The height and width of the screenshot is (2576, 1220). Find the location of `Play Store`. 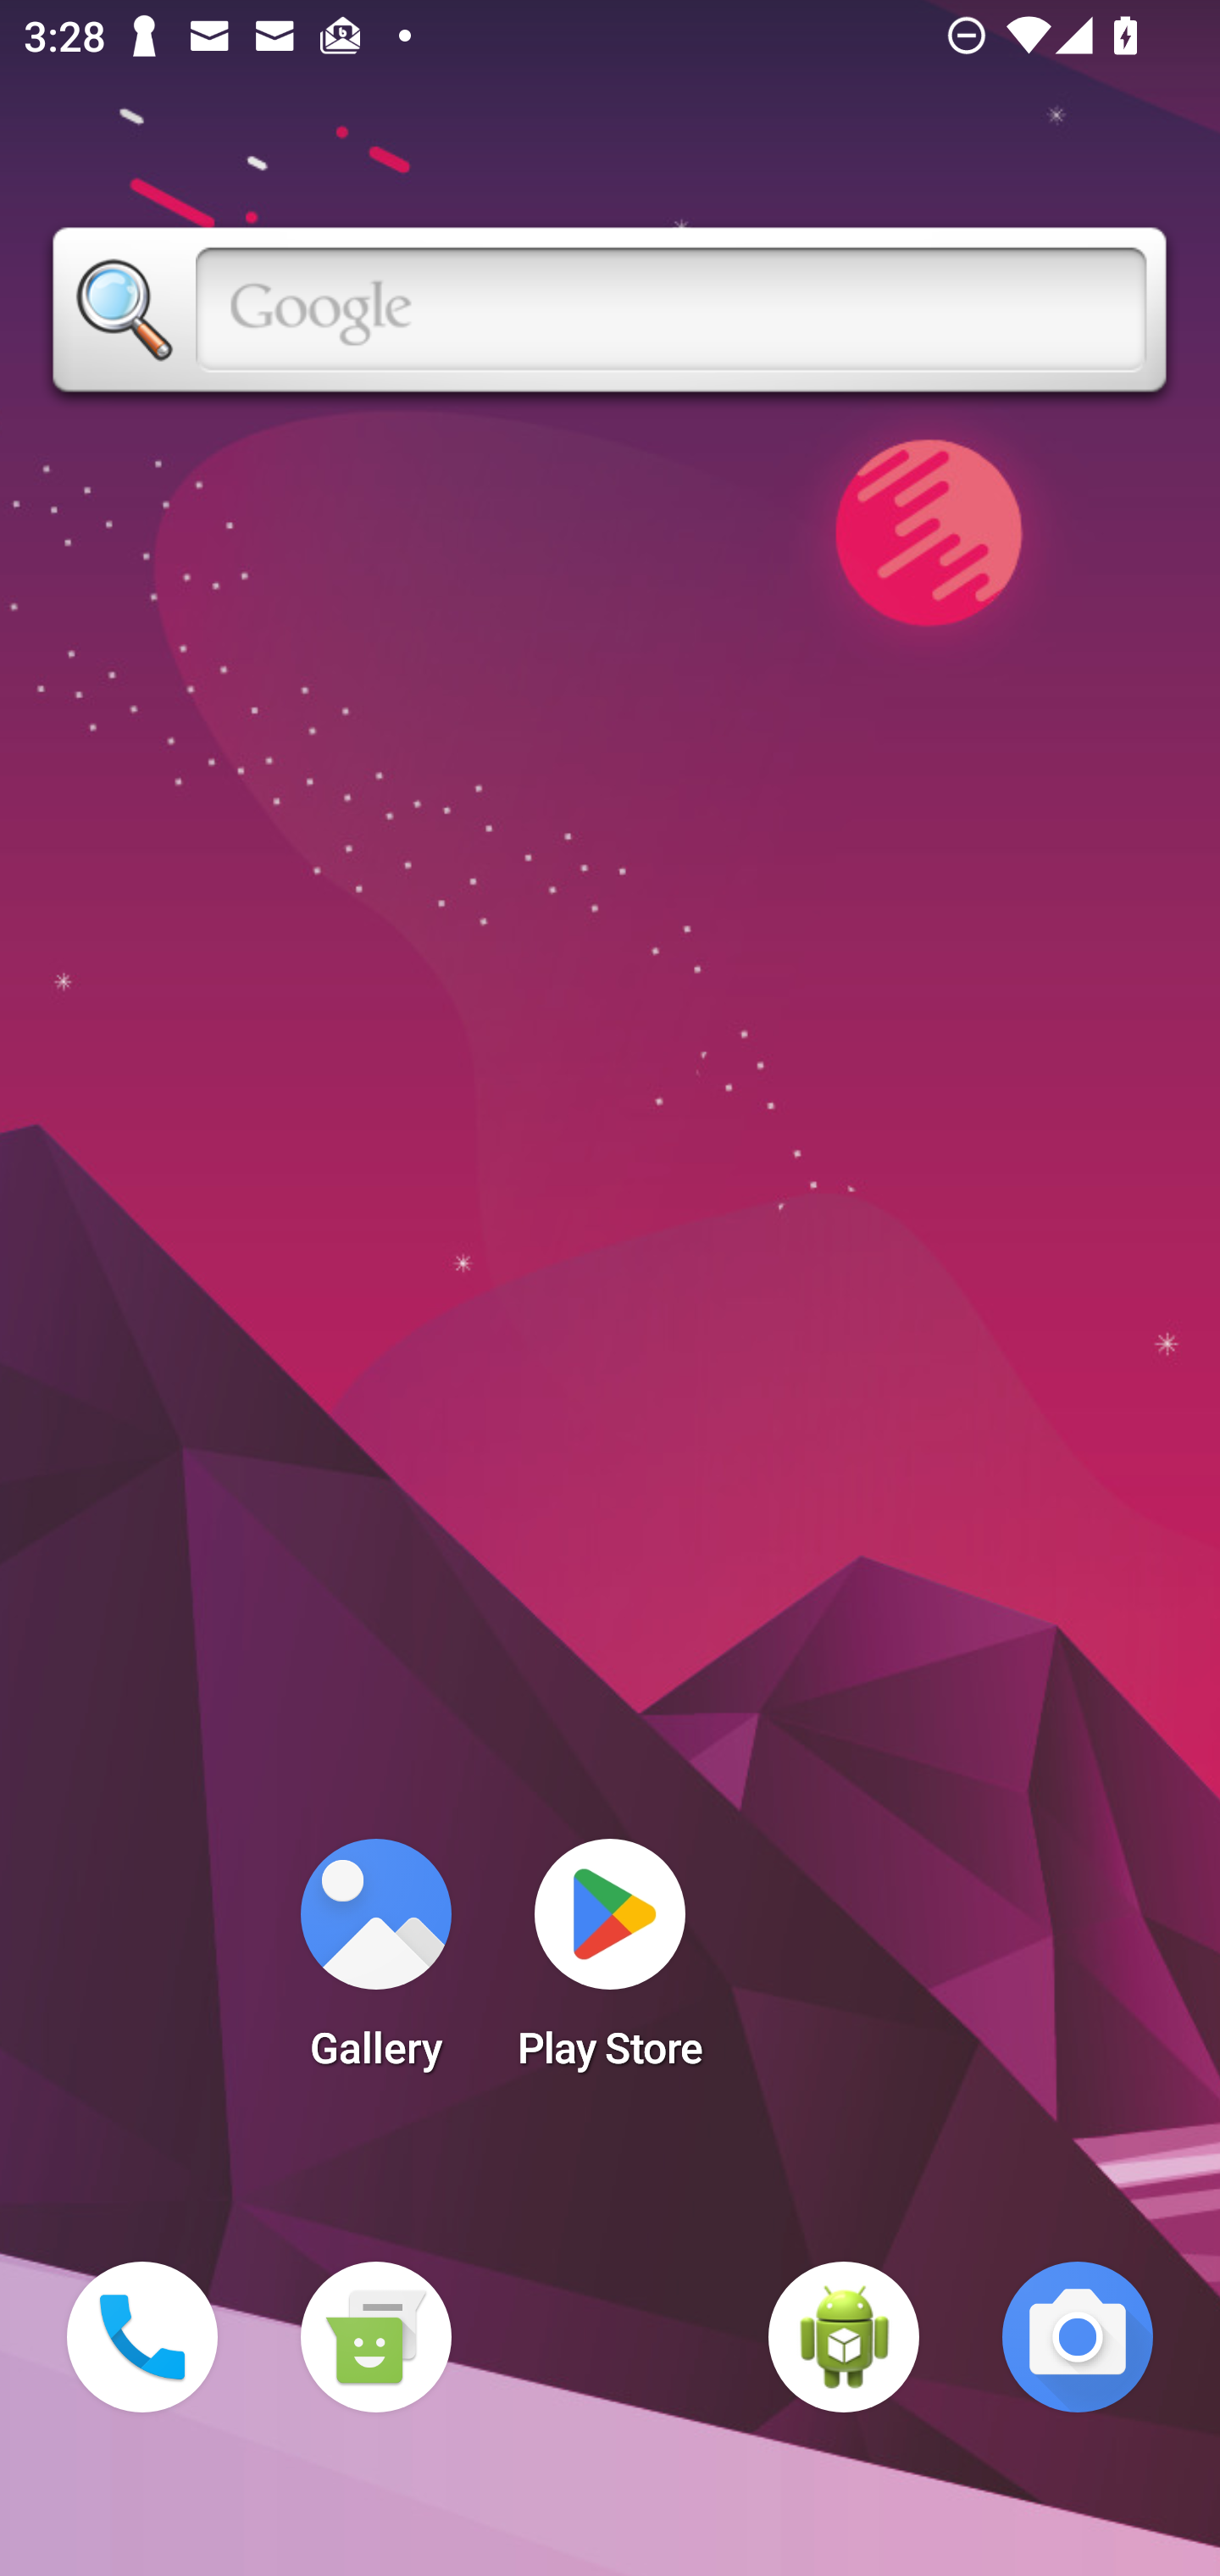

Play Store is located at coordinates (610, 1964).